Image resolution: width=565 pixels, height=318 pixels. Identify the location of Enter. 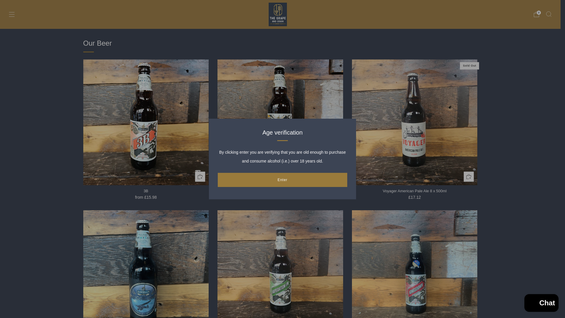
(282, 180).